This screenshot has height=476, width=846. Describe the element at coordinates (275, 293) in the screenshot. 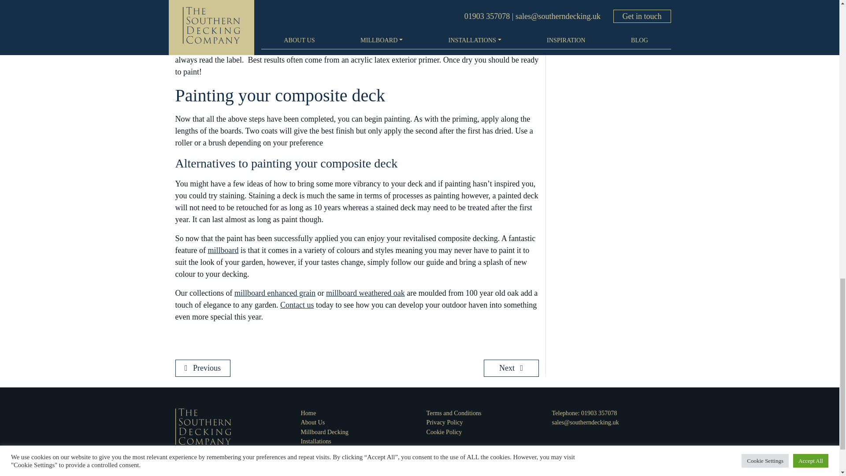

I see `millboard enhanced grain` at that location.